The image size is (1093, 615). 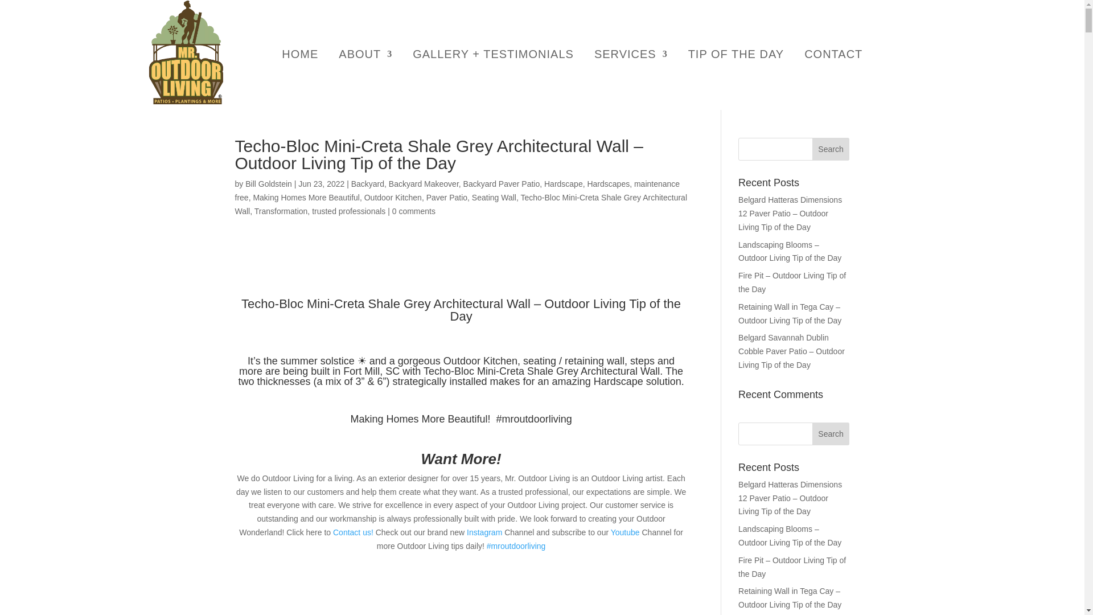 I want to click on Backyard, so click(x=368, y=183).